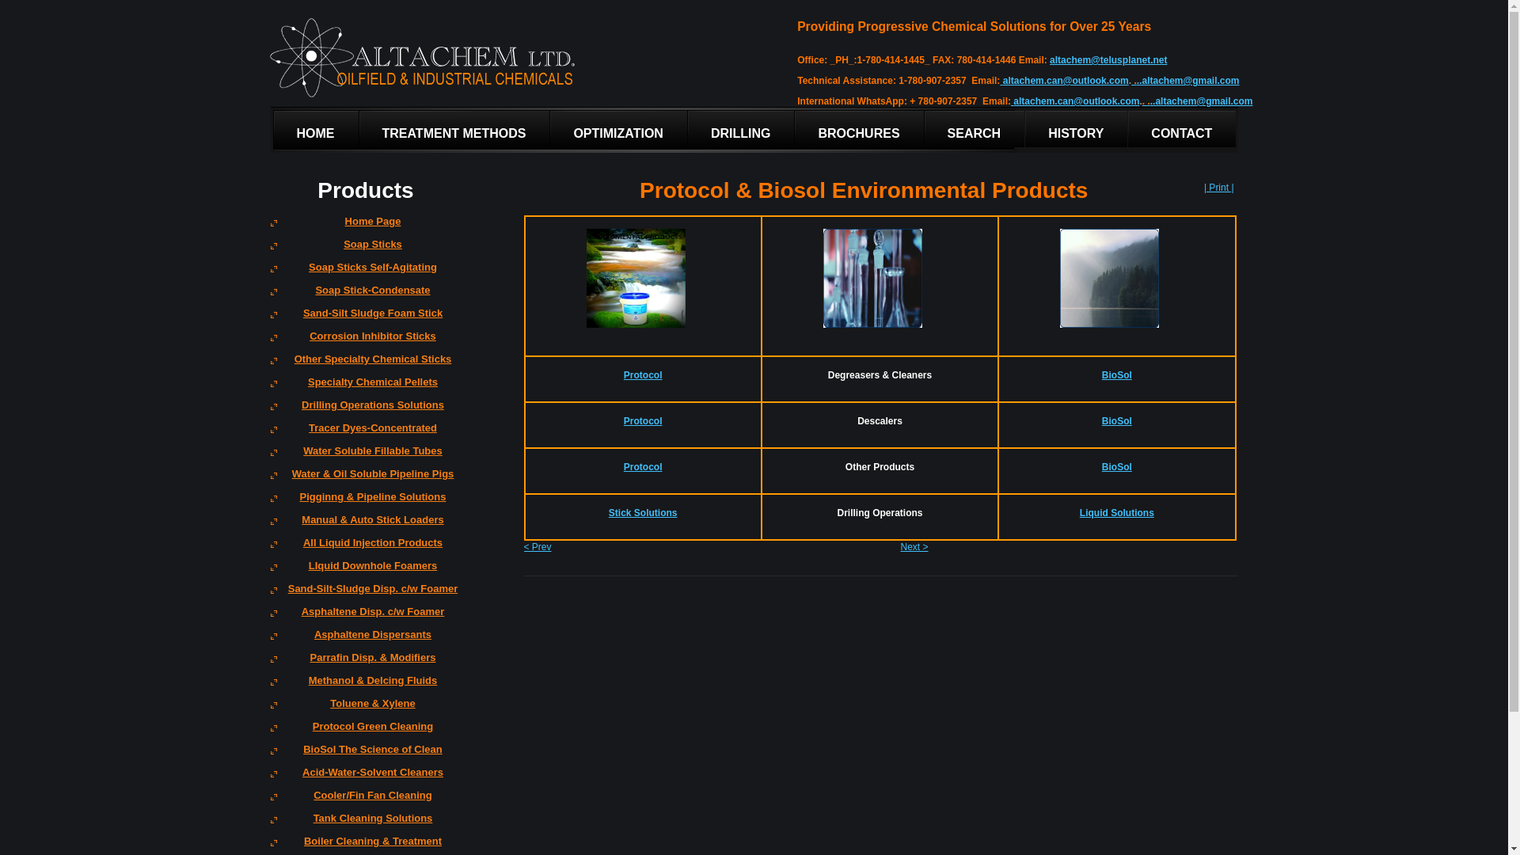 The image size is (1520, 855). What do you see at coordinates (1108, 60) in the screenshot?
I see `altachem@telusplanet.net` at bounding box center [1108, 60].